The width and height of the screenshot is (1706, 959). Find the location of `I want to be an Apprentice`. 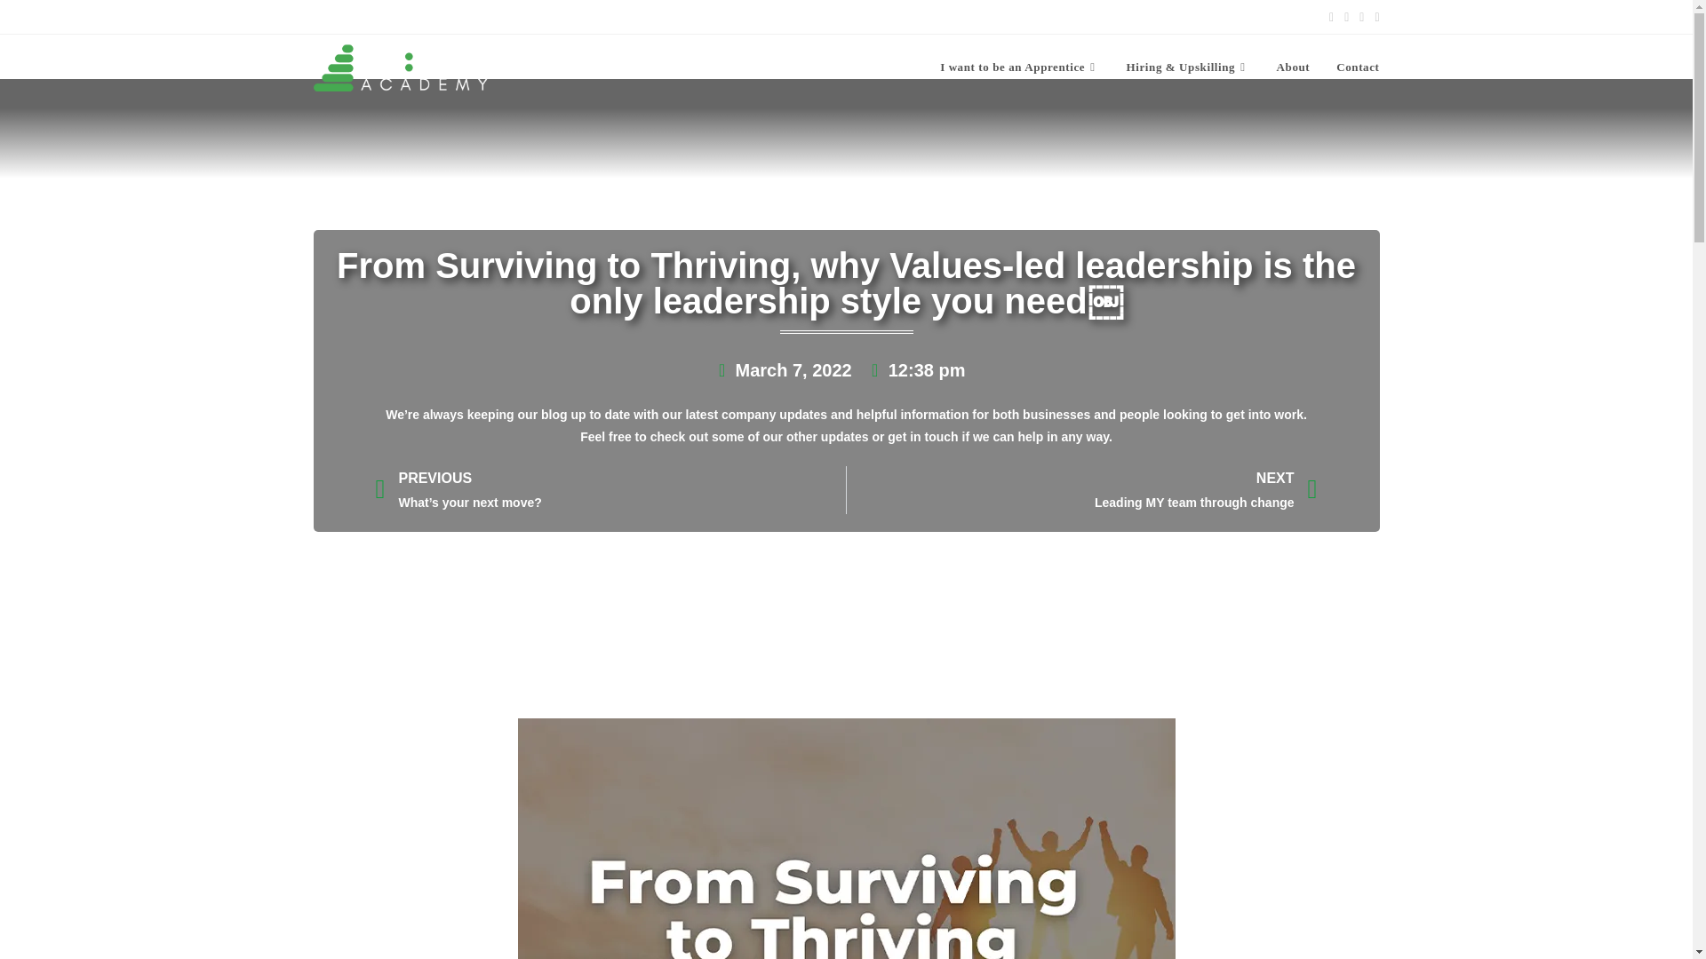

I want to be an Apprentice is located at coordinates (1018, 67).